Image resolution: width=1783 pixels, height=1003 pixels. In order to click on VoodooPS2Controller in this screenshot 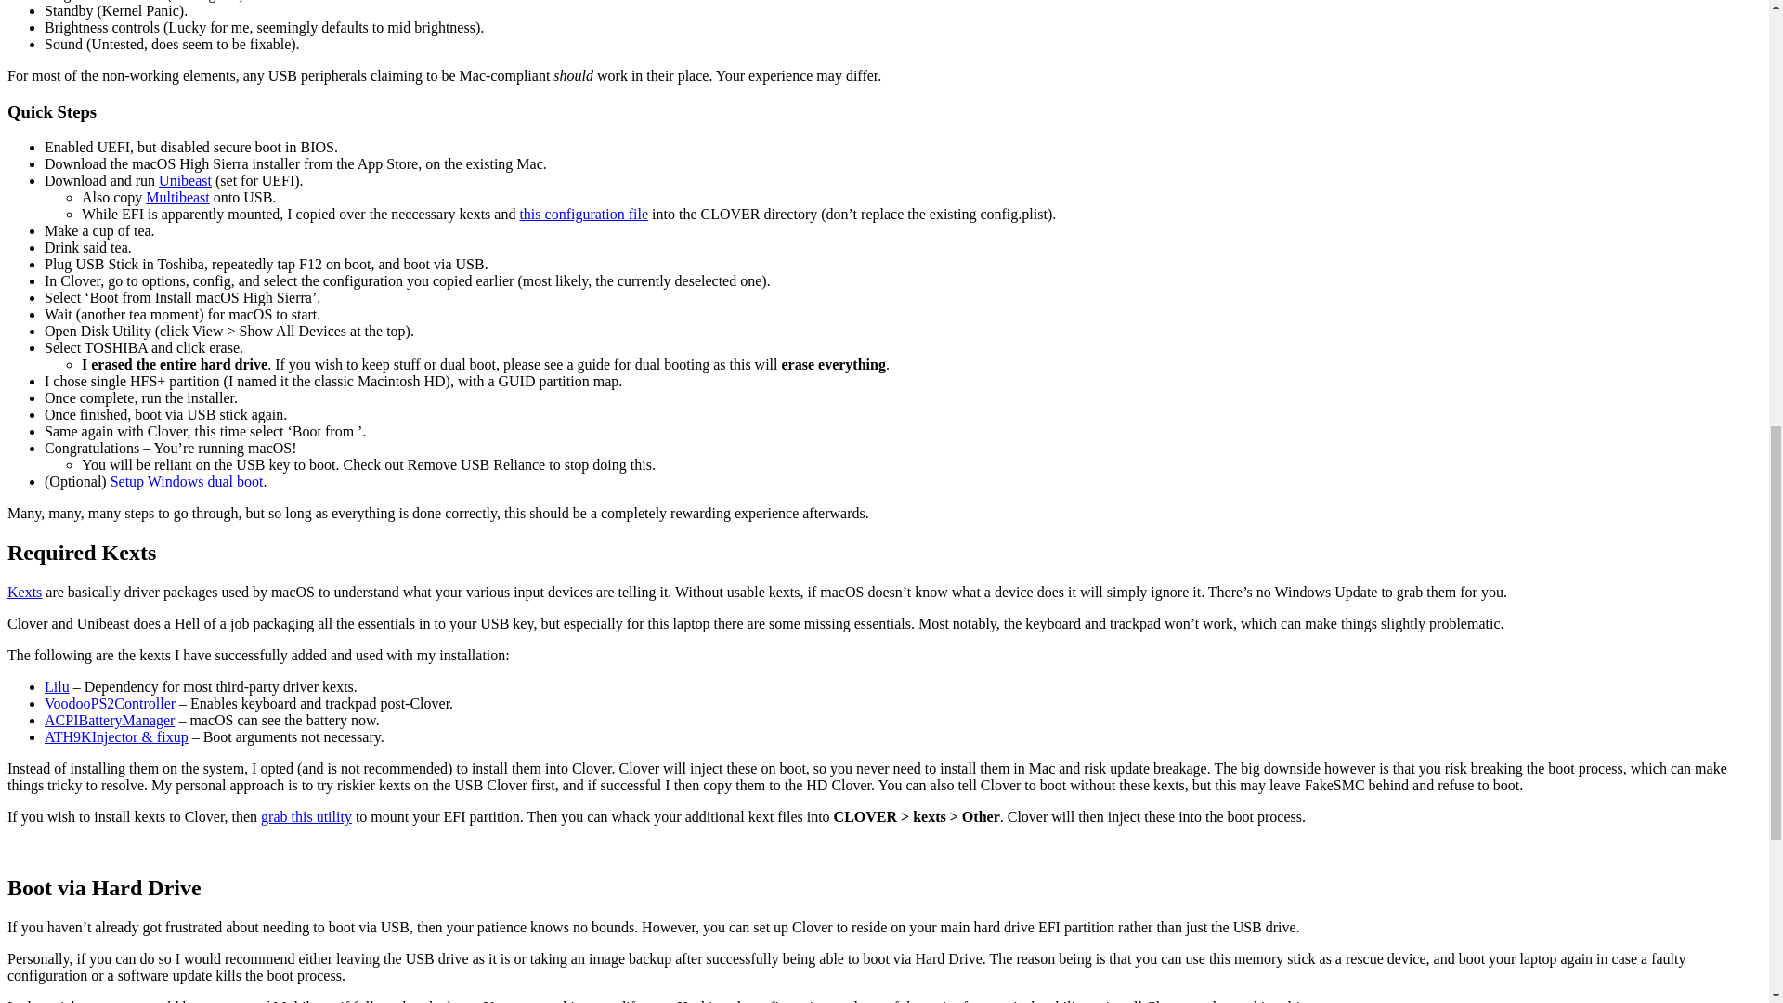, I will do `click(110, 703)`.